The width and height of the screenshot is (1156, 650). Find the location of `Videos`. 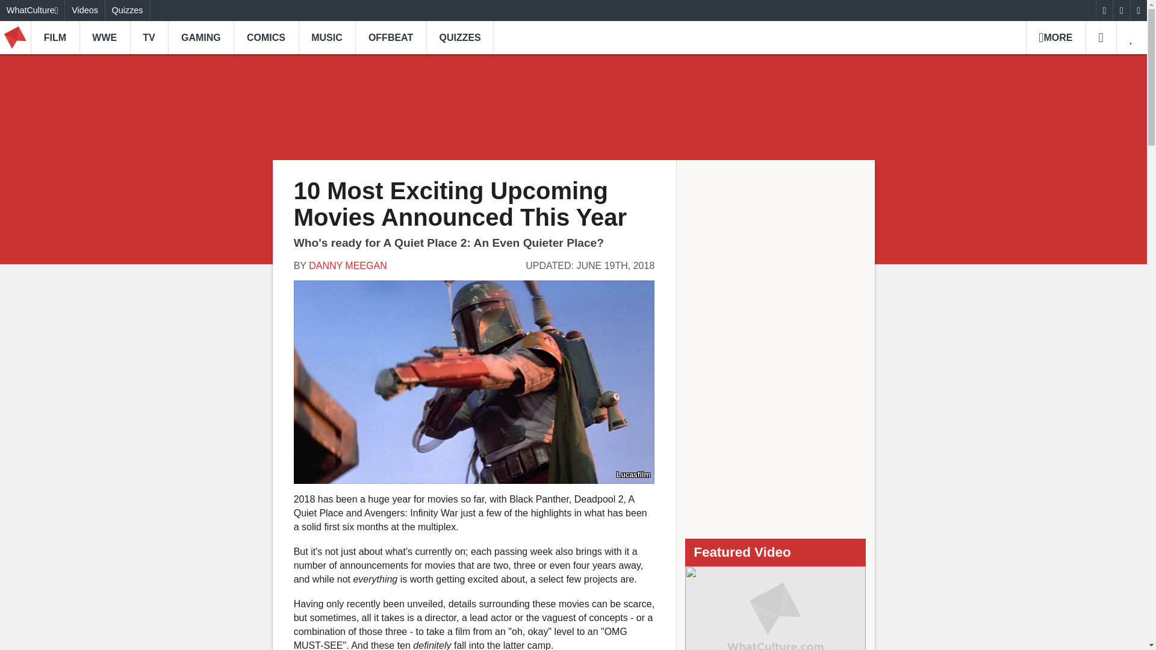

Videos is located at coordinates (84, 10).